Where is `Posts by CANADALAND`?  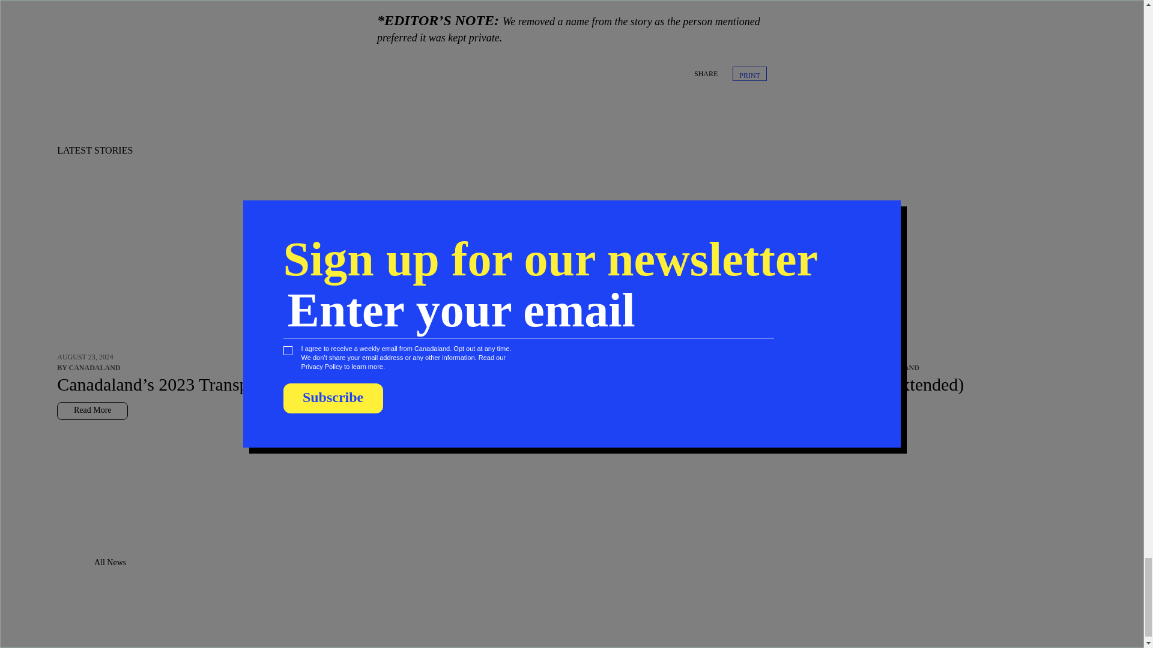 Posts by CANADALAND is located at coordinates (94, 367).